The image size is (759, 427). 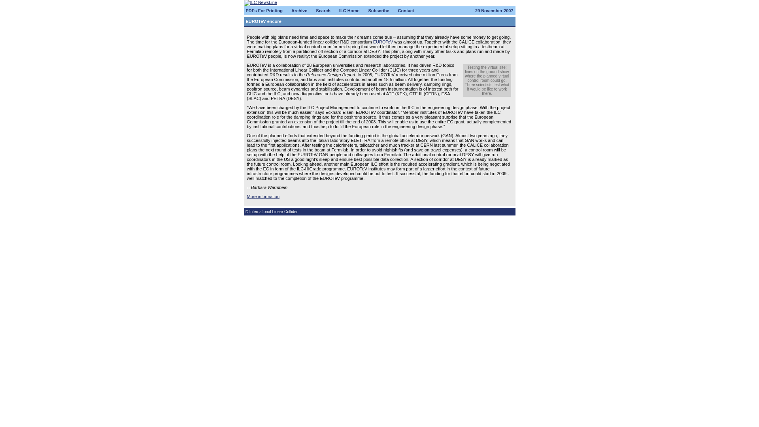 What do you see at coordinates (406, 10) in the screenshot?
I see `Contact` at bounding box center [406, 10].